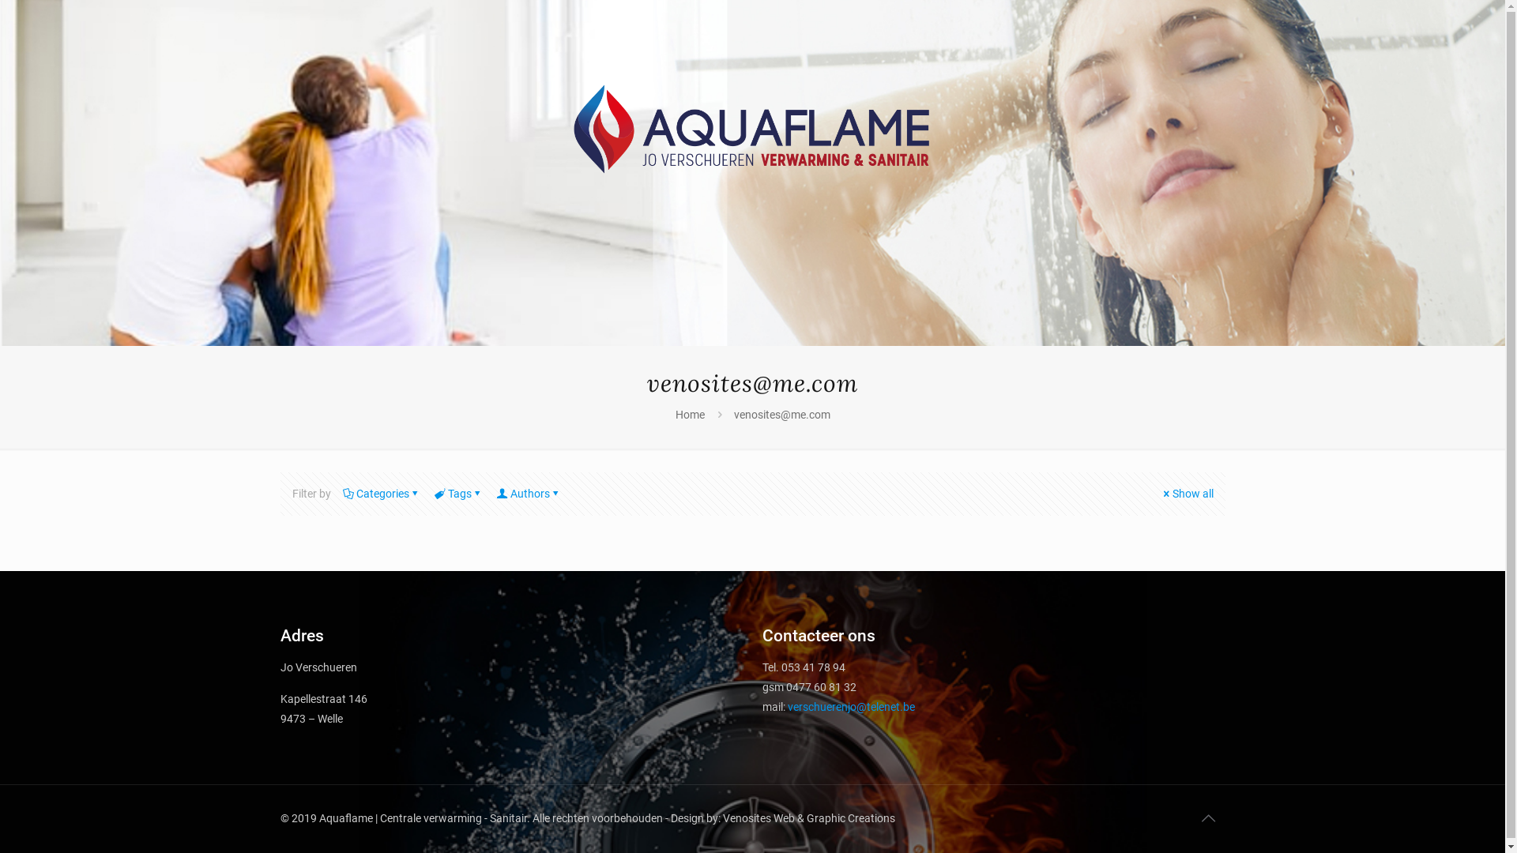 The image size is (1517, 853). What do you see at coordinates (1188, 494) in the screenshot?
I see `Show all` at bounding box center [1188, 494].